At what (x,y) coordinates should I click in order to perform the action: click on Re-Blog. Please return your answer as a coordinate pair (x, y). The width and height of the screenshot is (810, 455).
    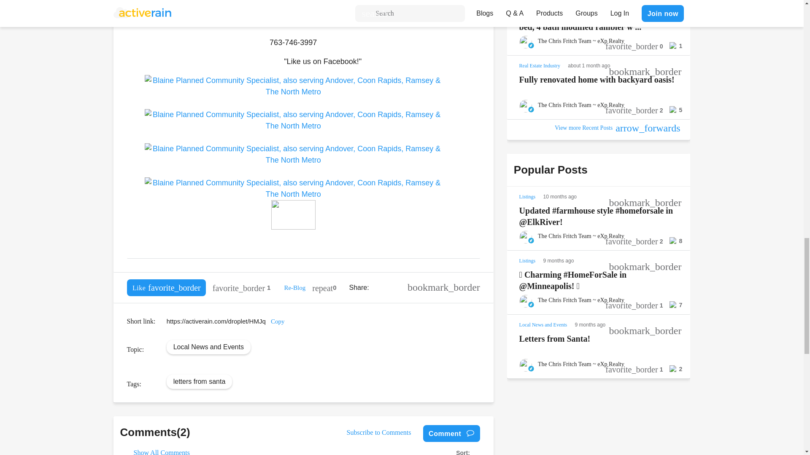
    Looking at the image, I should click on (294, 288).